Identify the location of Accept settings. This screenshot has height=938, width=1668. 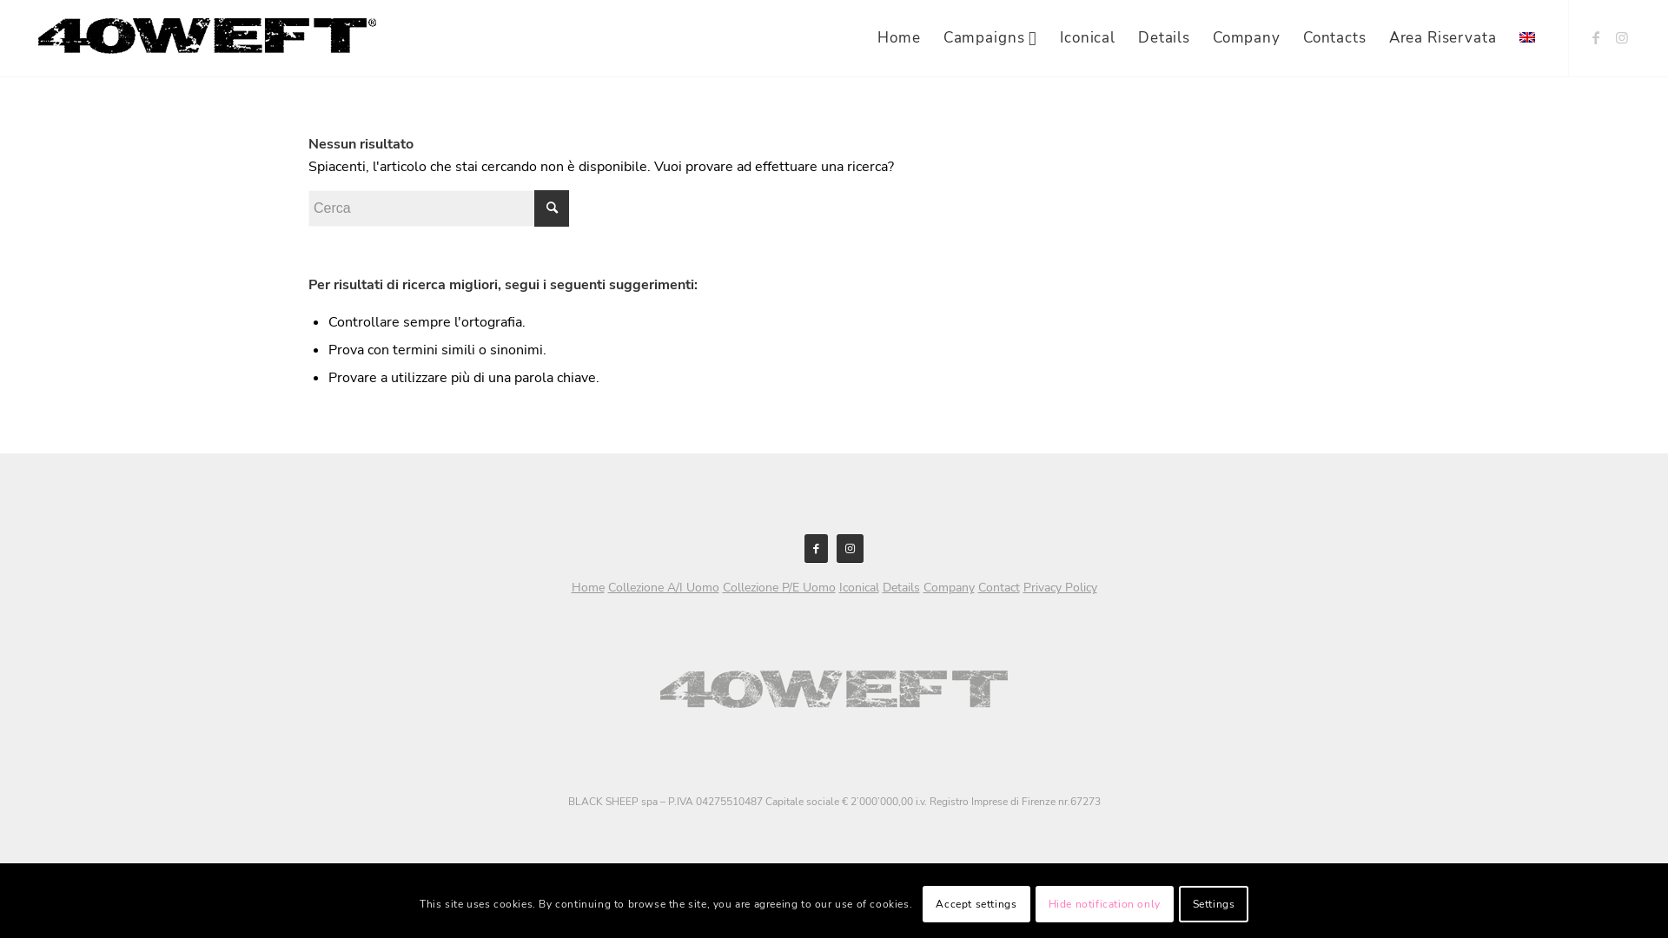
(976, 904).